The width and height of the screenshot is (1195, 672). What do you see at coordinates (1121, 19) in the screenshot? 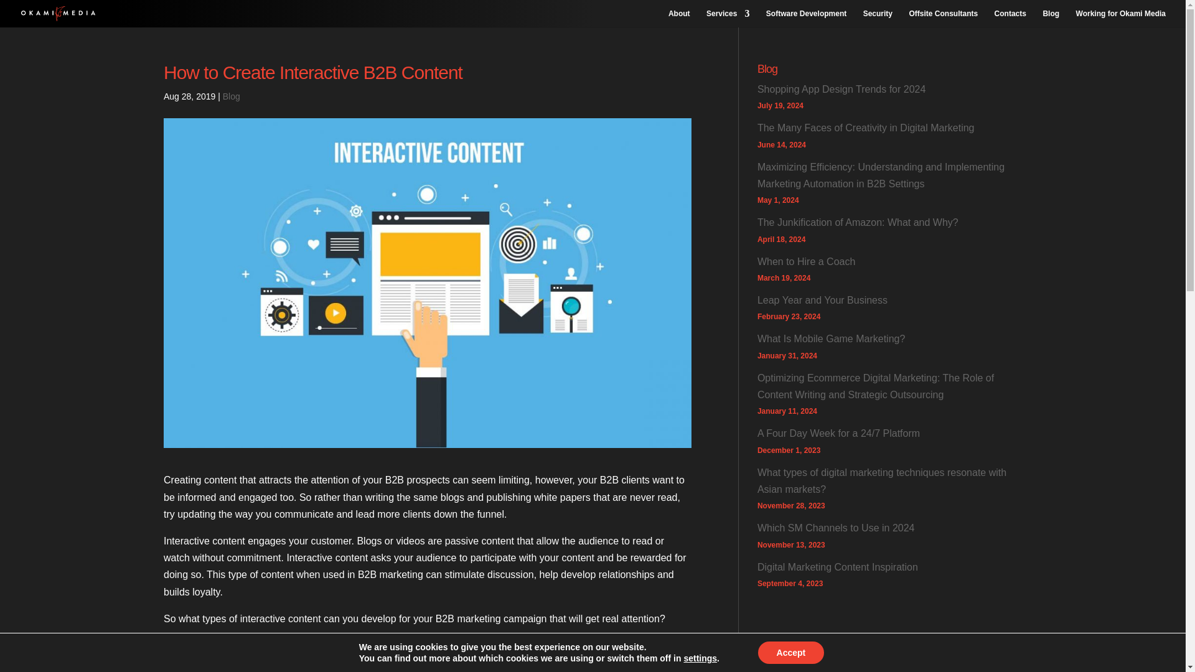
I see `Working for Okami Media` at bounding box center [1121, 19].